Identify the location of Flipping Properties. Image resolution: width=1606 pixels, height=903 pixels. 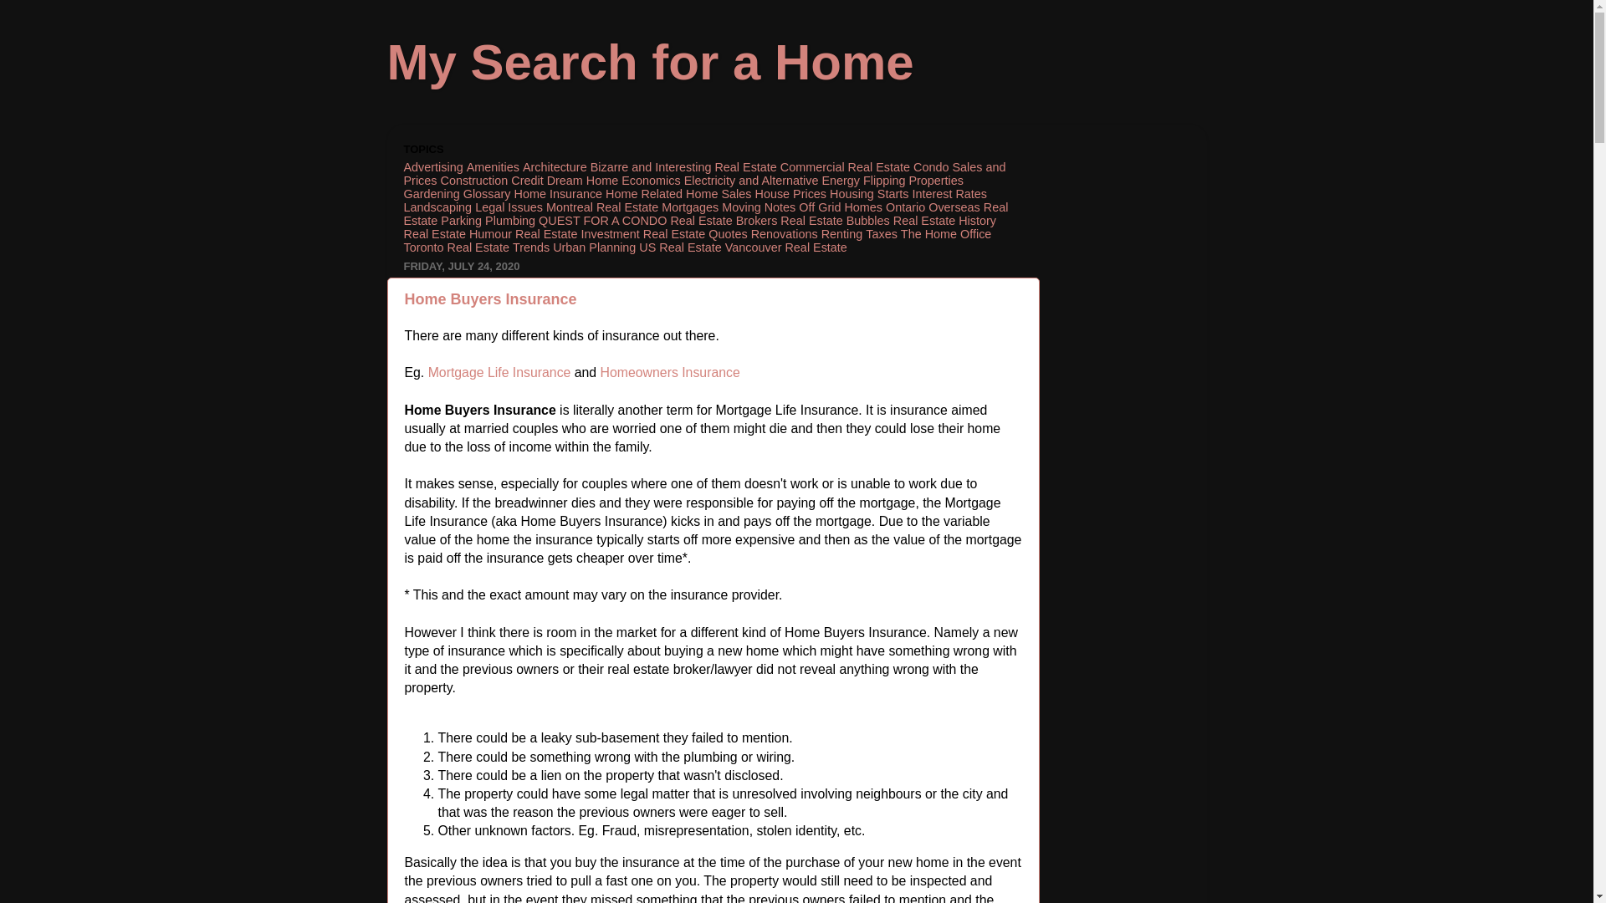
(913, 181).